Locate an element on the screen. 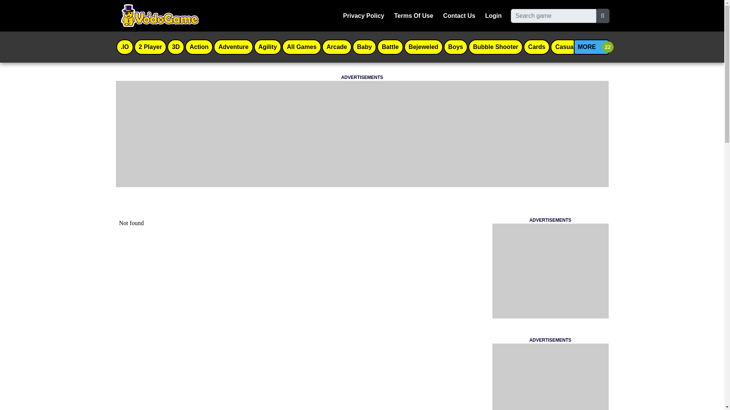 The width and height of the screenshot is (730, 410). MORE is located at coordinates (590, 47).